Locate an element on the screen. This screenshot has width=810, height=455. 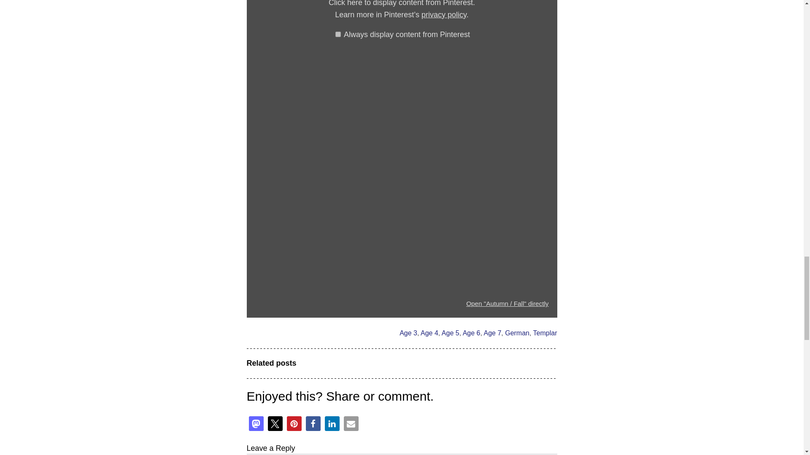
Pin it on Pinterest is located at coordinates (294, 423).